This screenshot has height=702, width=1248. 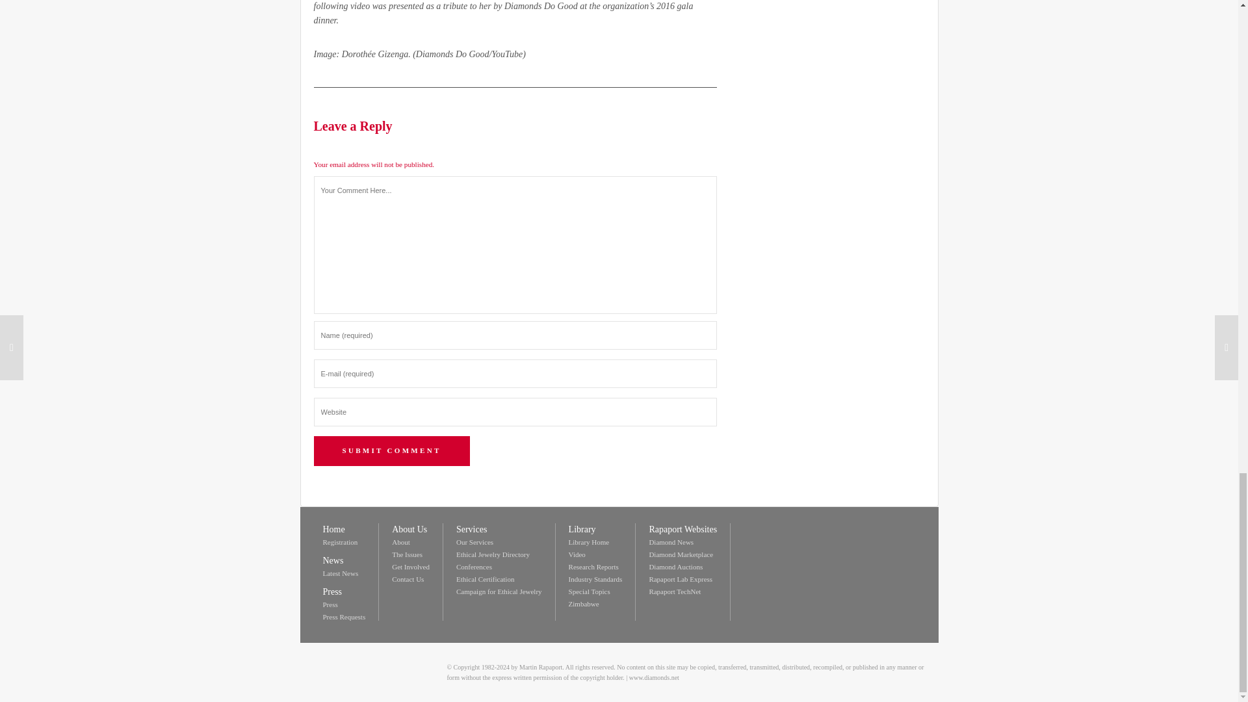 I want to click on Registration, so click(x=339, y=542).